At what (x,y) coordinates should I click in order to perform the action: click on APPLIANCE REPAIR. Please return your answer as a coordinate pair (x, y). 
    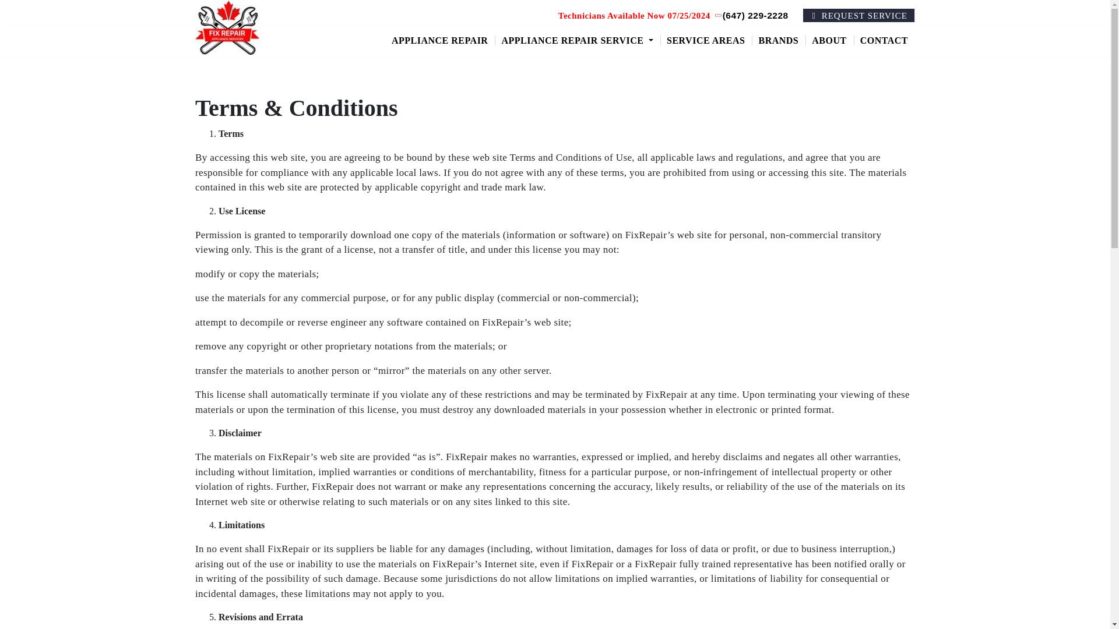
    Looking at the image, I should click on (441, 40).